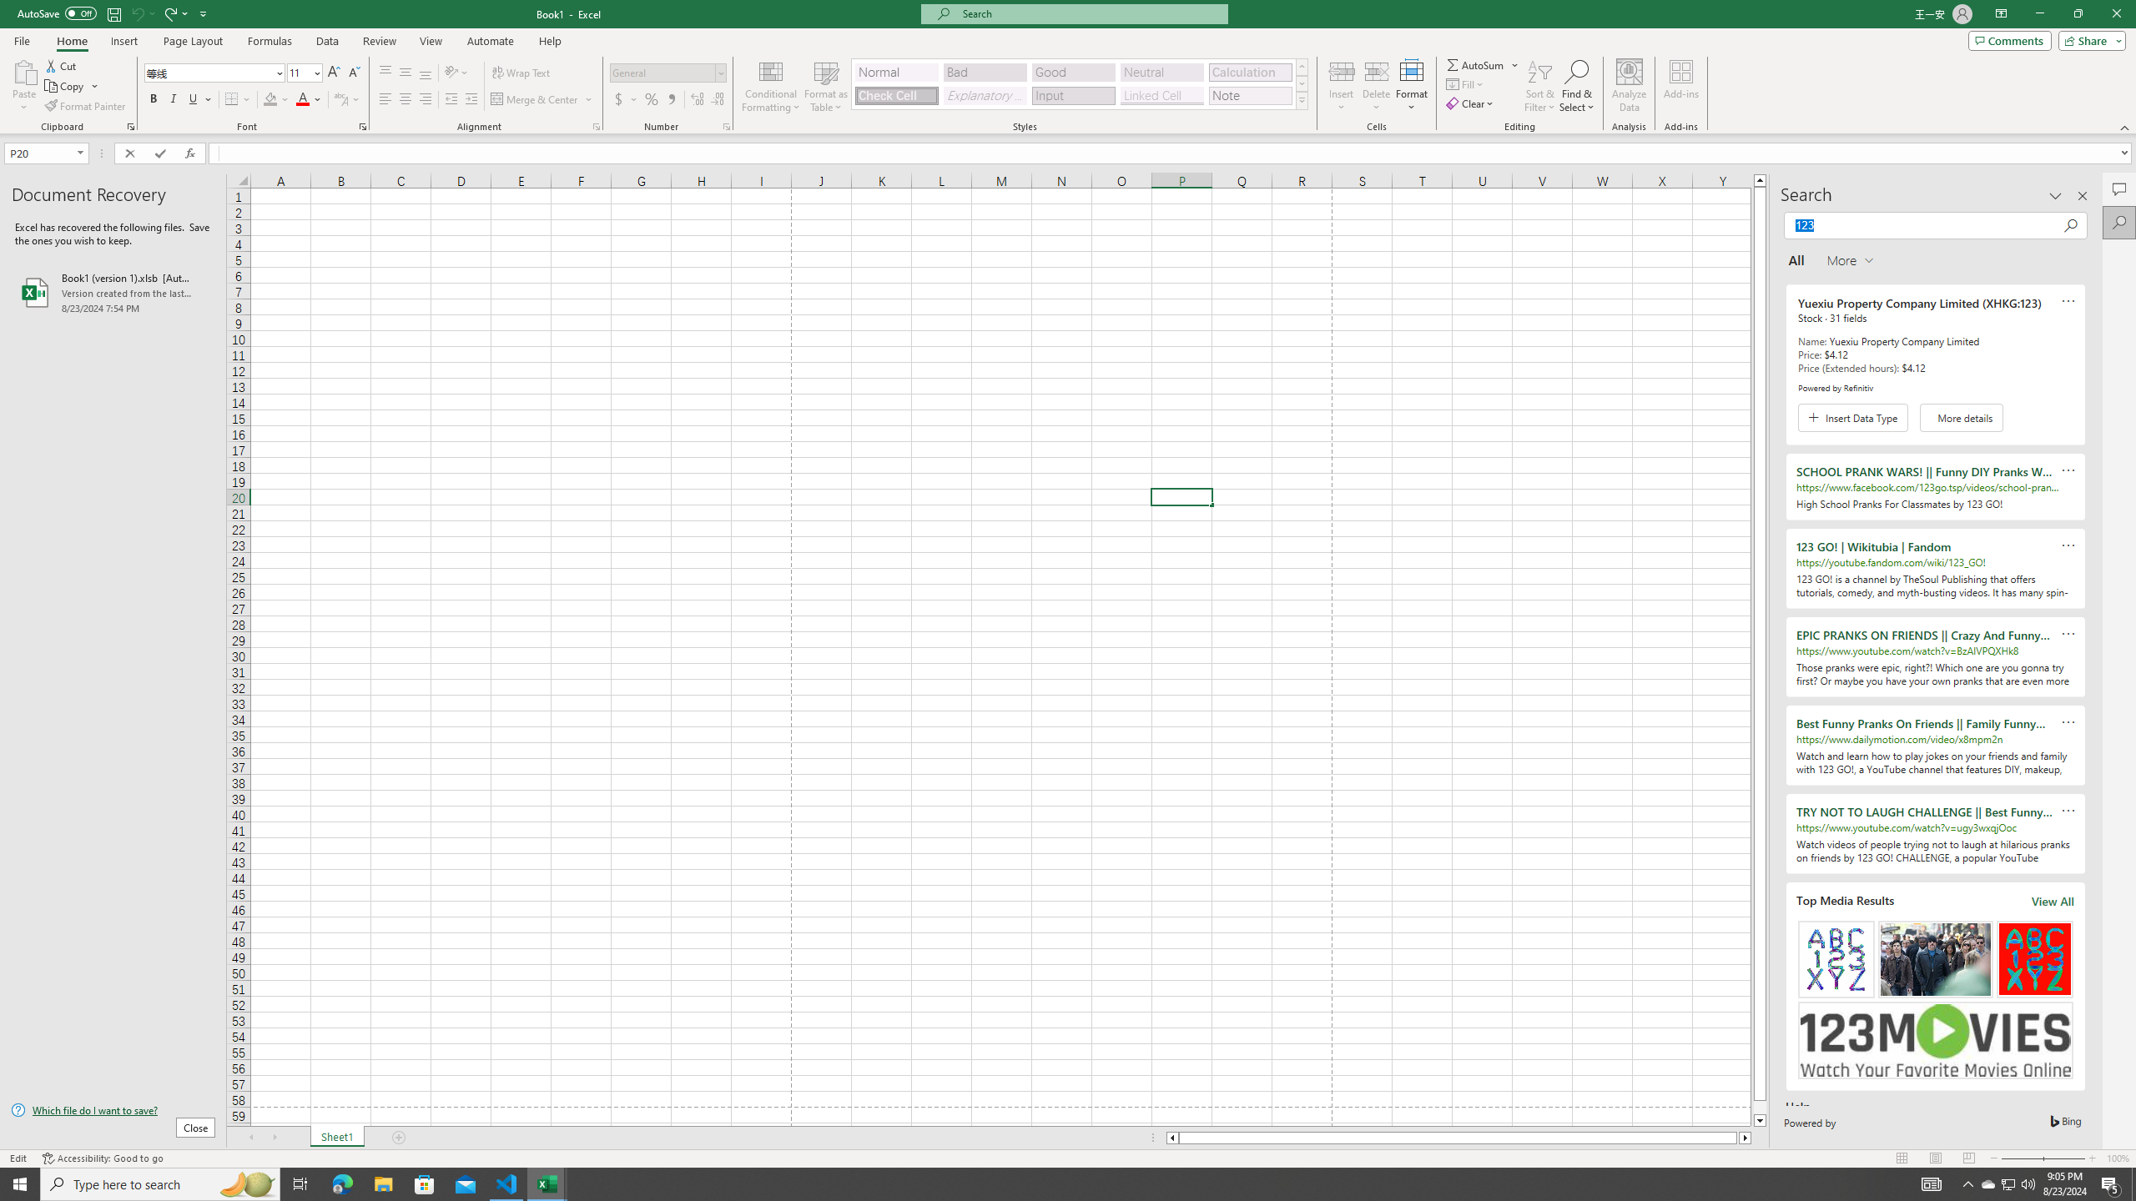  I want to click on Format Painter, so click(87, 107).